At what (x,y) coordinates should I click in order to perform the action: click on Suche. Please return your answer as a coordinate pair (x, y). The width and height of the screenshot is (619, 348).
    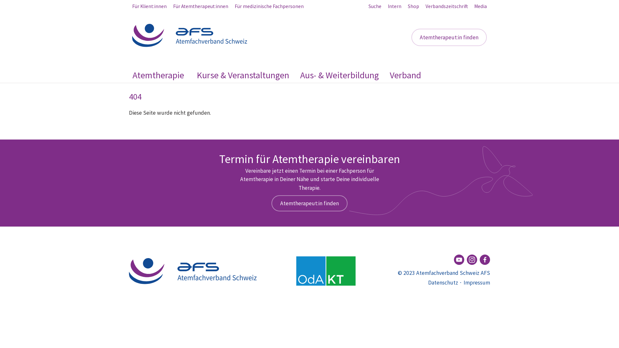
    Looking at the image, I should click on (375, 6).